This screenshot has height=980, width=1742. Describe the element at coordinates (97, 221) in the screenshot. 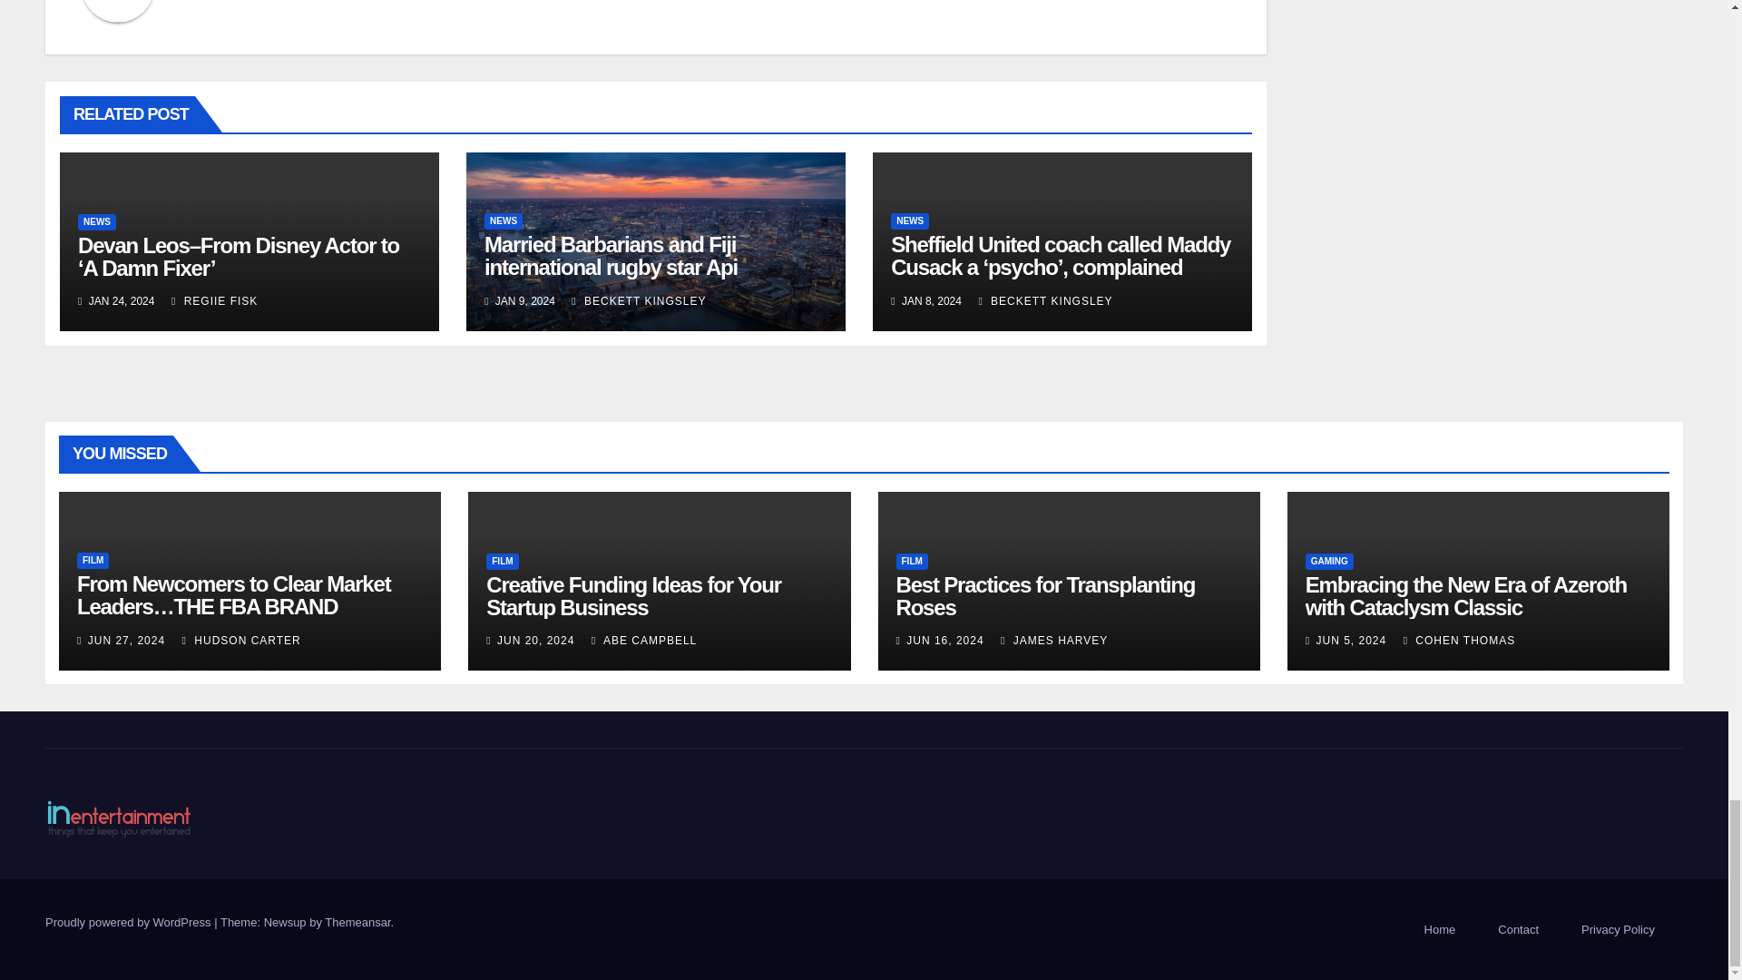

I see `NEWS` at that location.